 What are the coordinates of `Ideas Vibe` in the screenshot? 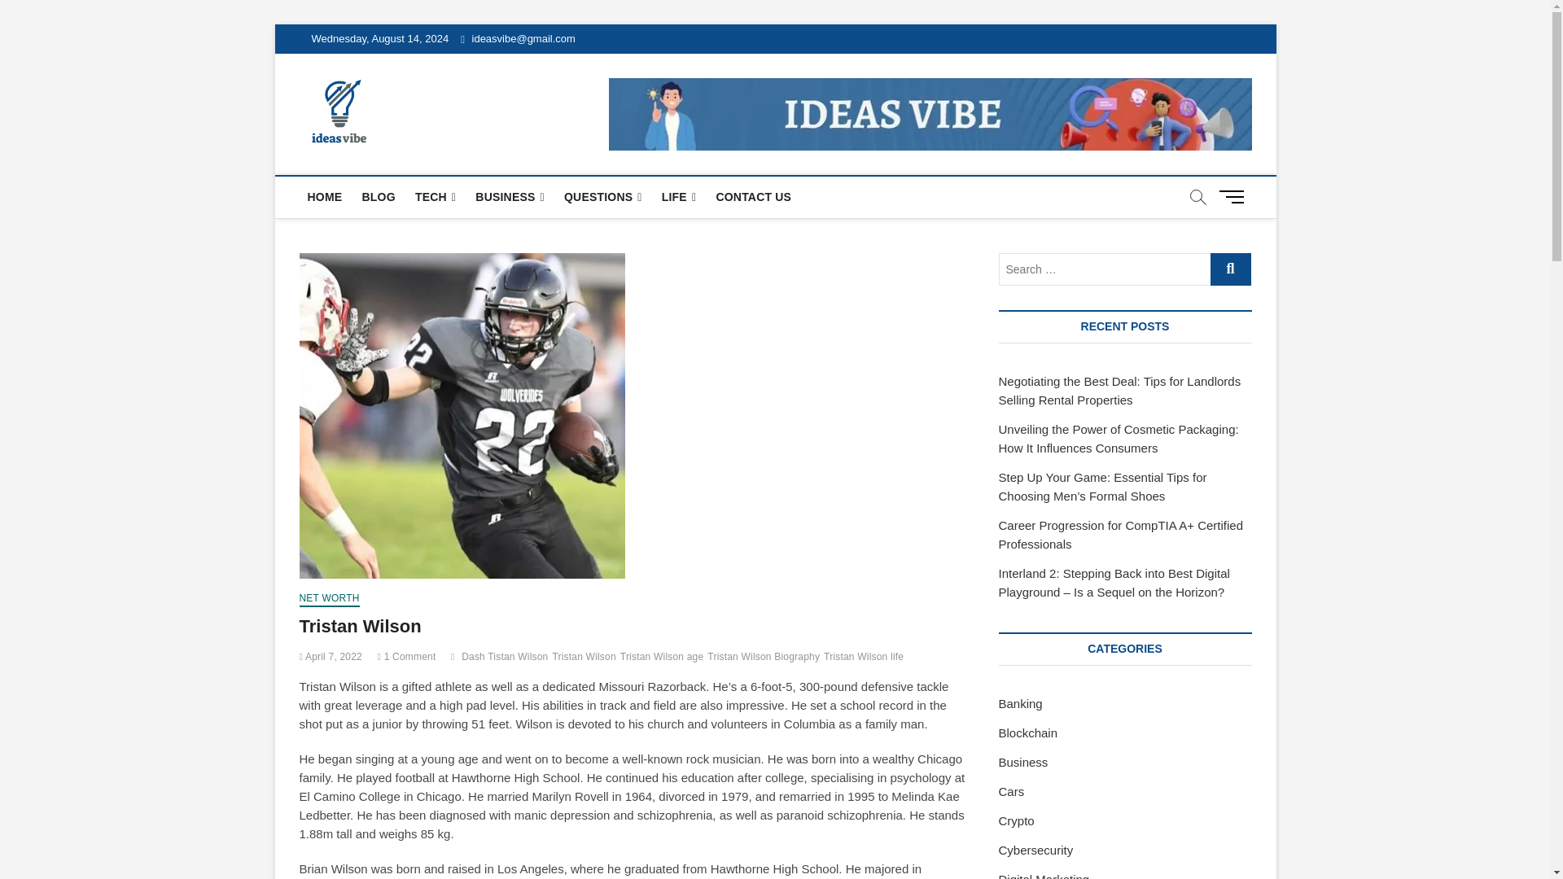 It's located at (440, 108).